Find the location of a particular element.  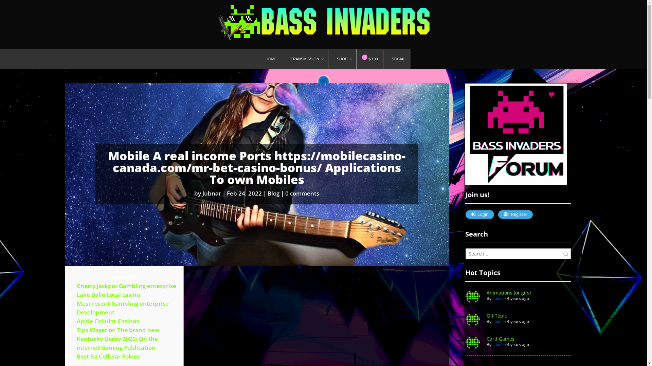

Animations (or gifs) is located at coordinates (509, 293).